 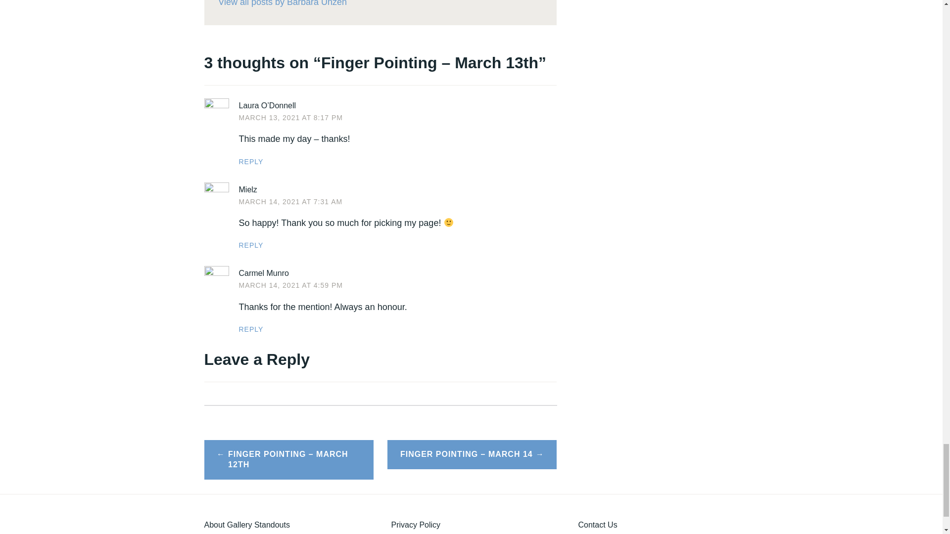 I want to click on MARCH 13, 2021 AT 8:17 PM, so click(x=290, y=118).